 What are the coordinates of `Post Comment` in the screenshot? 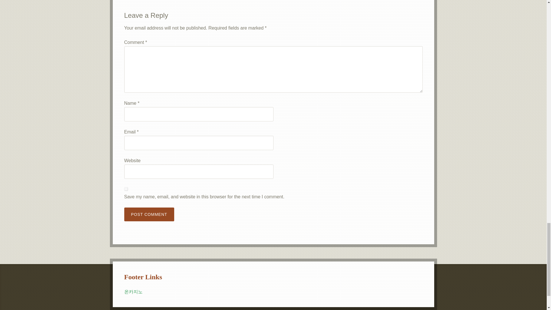 It's located at (149, 214).